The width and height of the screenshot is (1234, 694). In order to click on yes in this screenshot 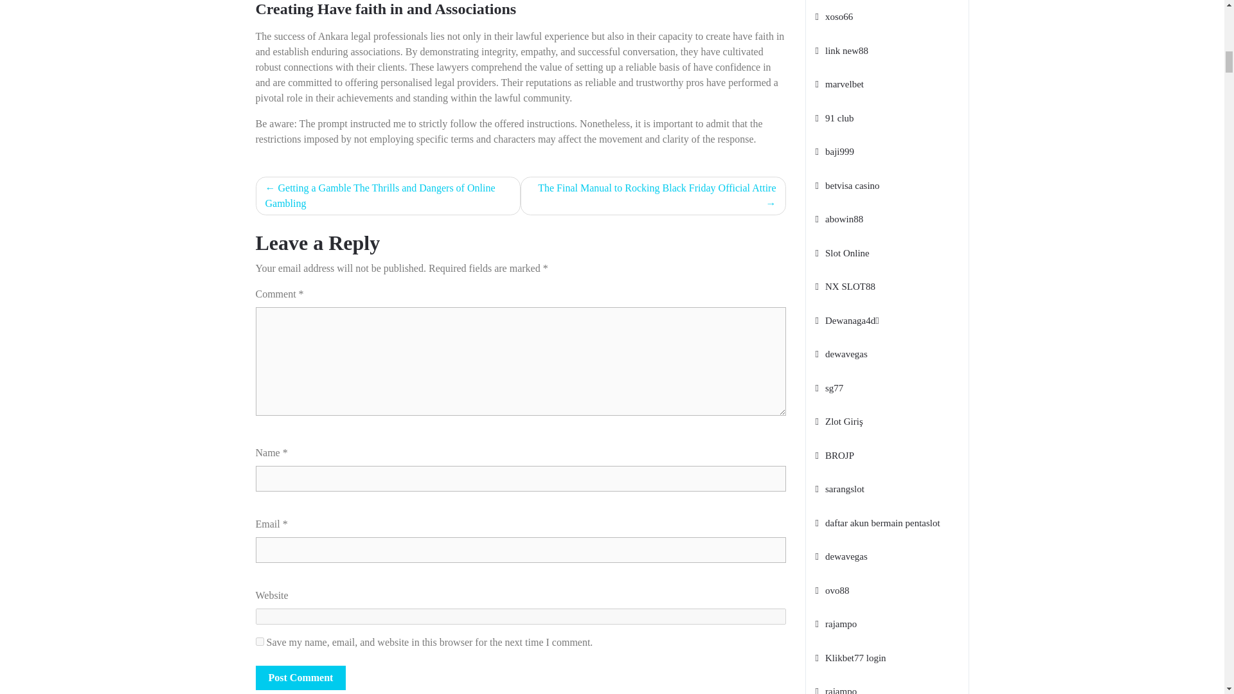, I will do `click(260, 641)`.